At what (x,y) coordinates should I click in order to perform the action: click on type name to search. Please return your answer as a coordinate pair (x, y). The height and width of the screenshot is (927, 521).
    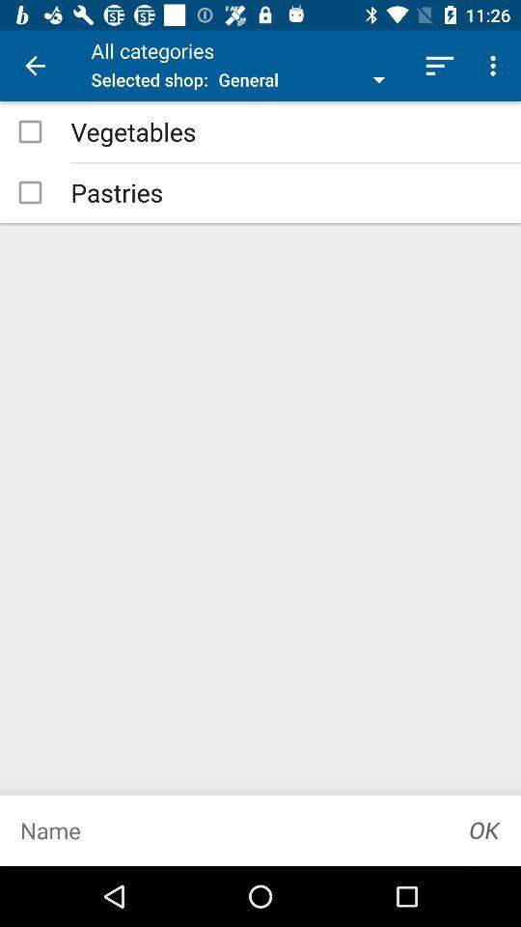
    Looking at the image, I should click on (225, 830).